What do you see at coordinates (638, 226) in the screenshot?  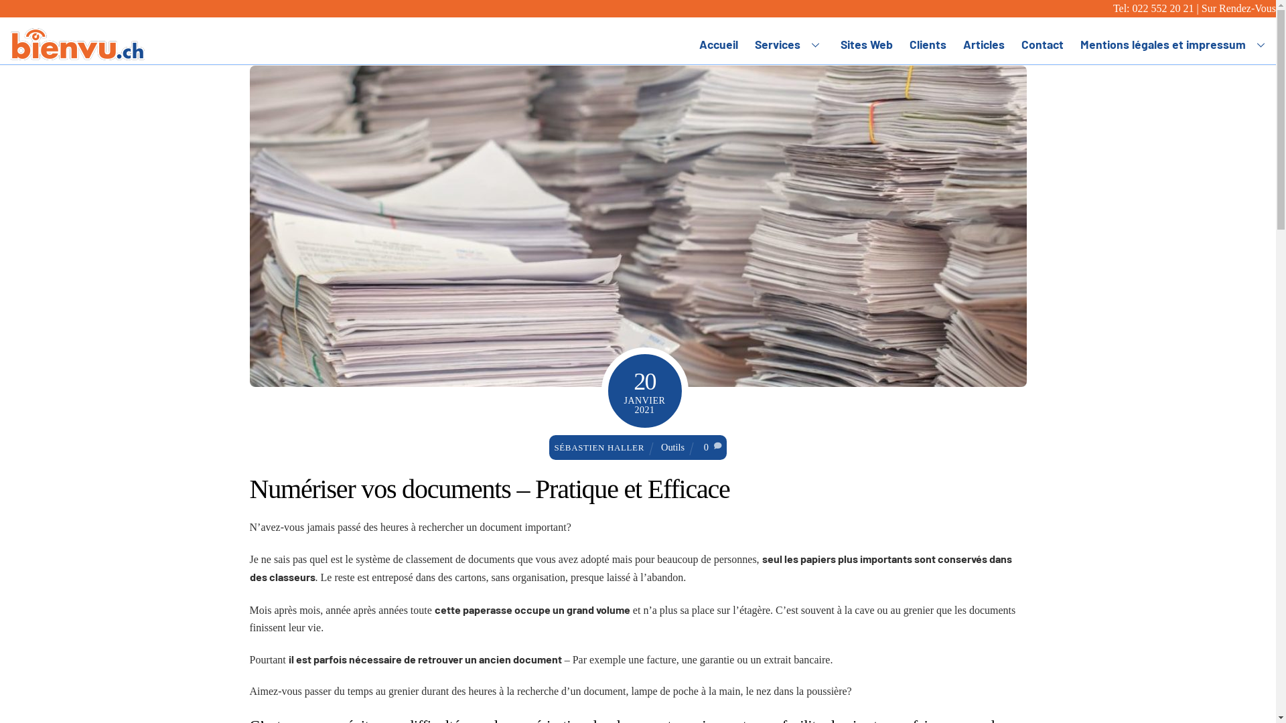 I see `pile_of_paper_documents_in_the_office-scaled[1]` at bounding box center [638, 226].